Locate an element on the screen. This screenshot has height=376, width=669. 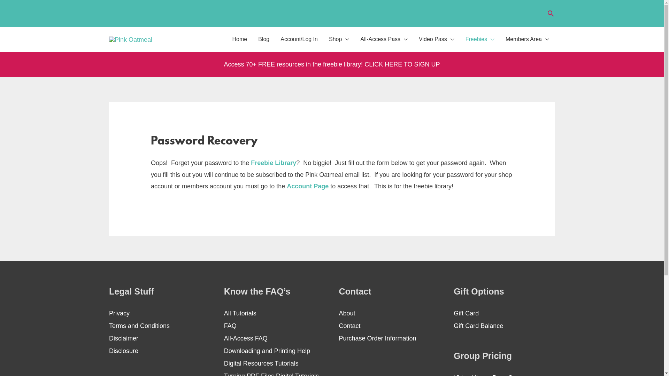
Terms and Conditions is located at coordinates (139, 326).